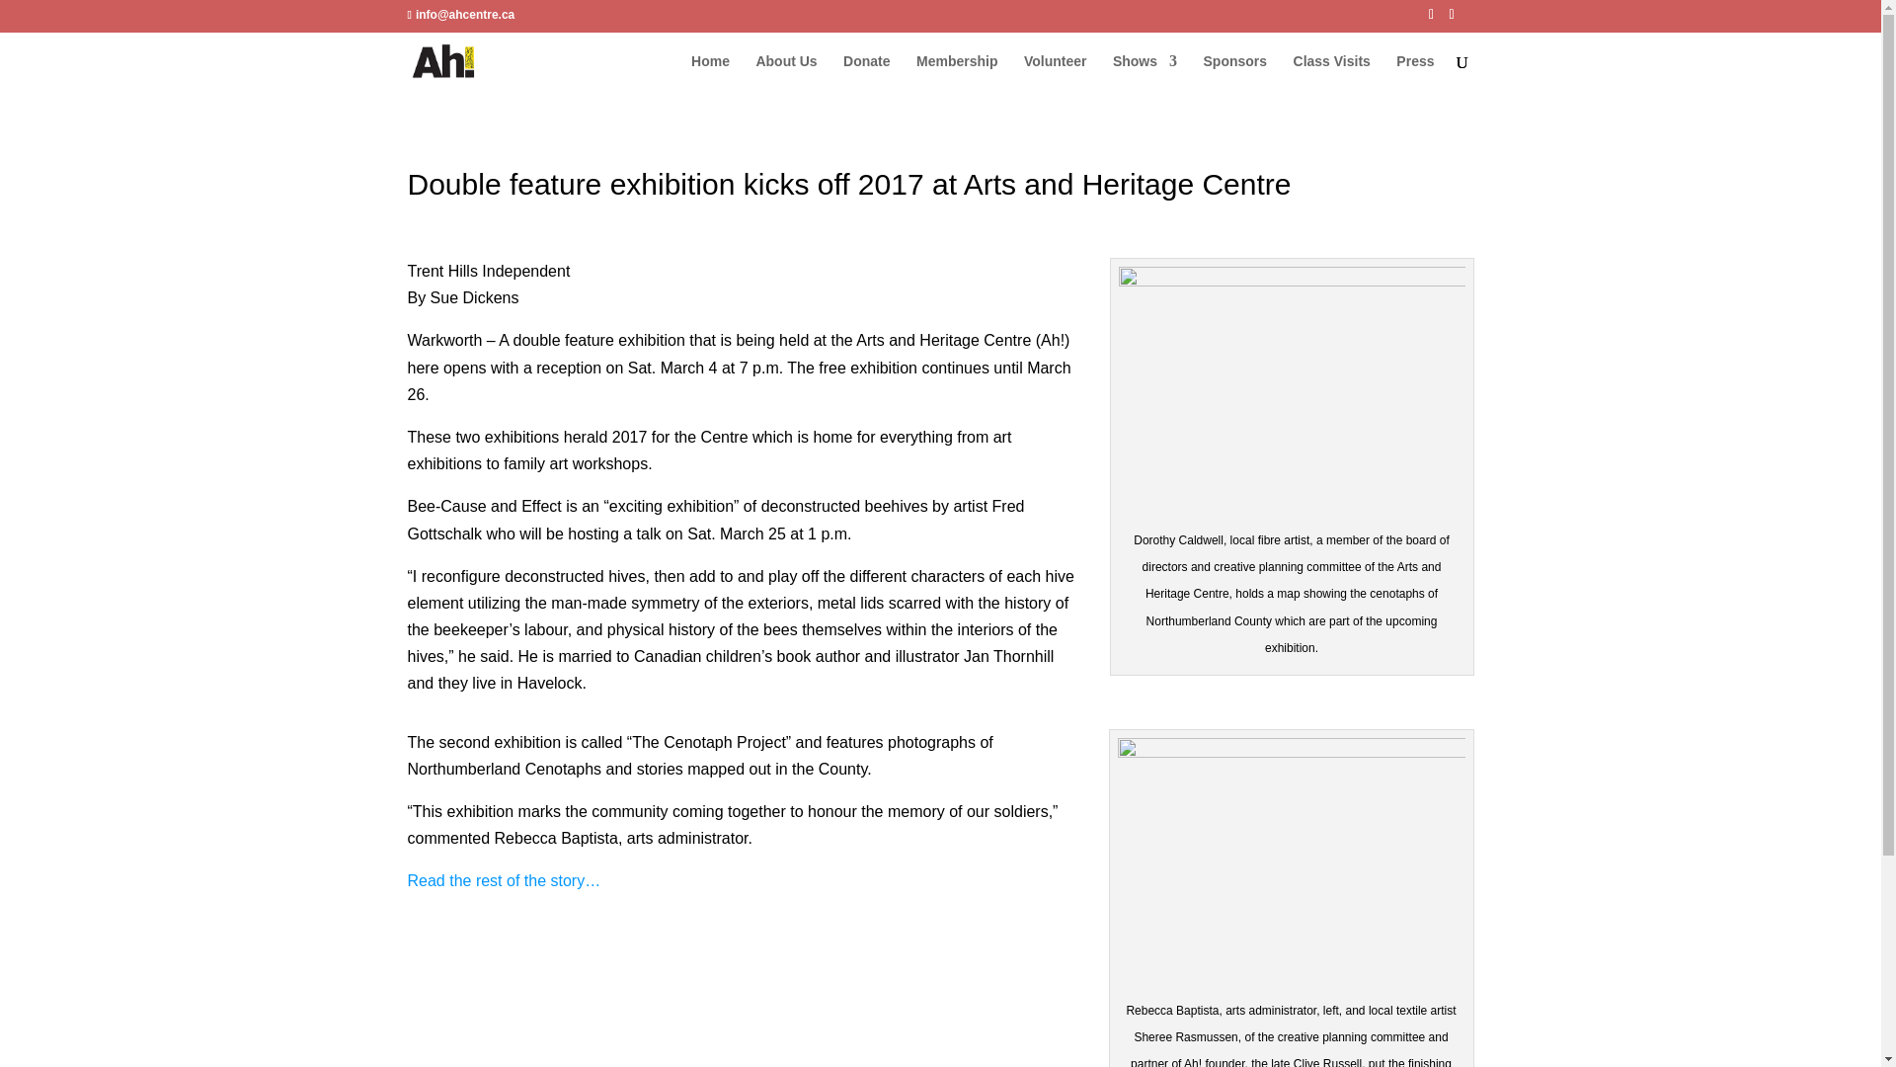 This screenshot has height=1067, width=1896. Describe the element at coordinates (1414, 73) in the screenshot. I see `Press` at that location.